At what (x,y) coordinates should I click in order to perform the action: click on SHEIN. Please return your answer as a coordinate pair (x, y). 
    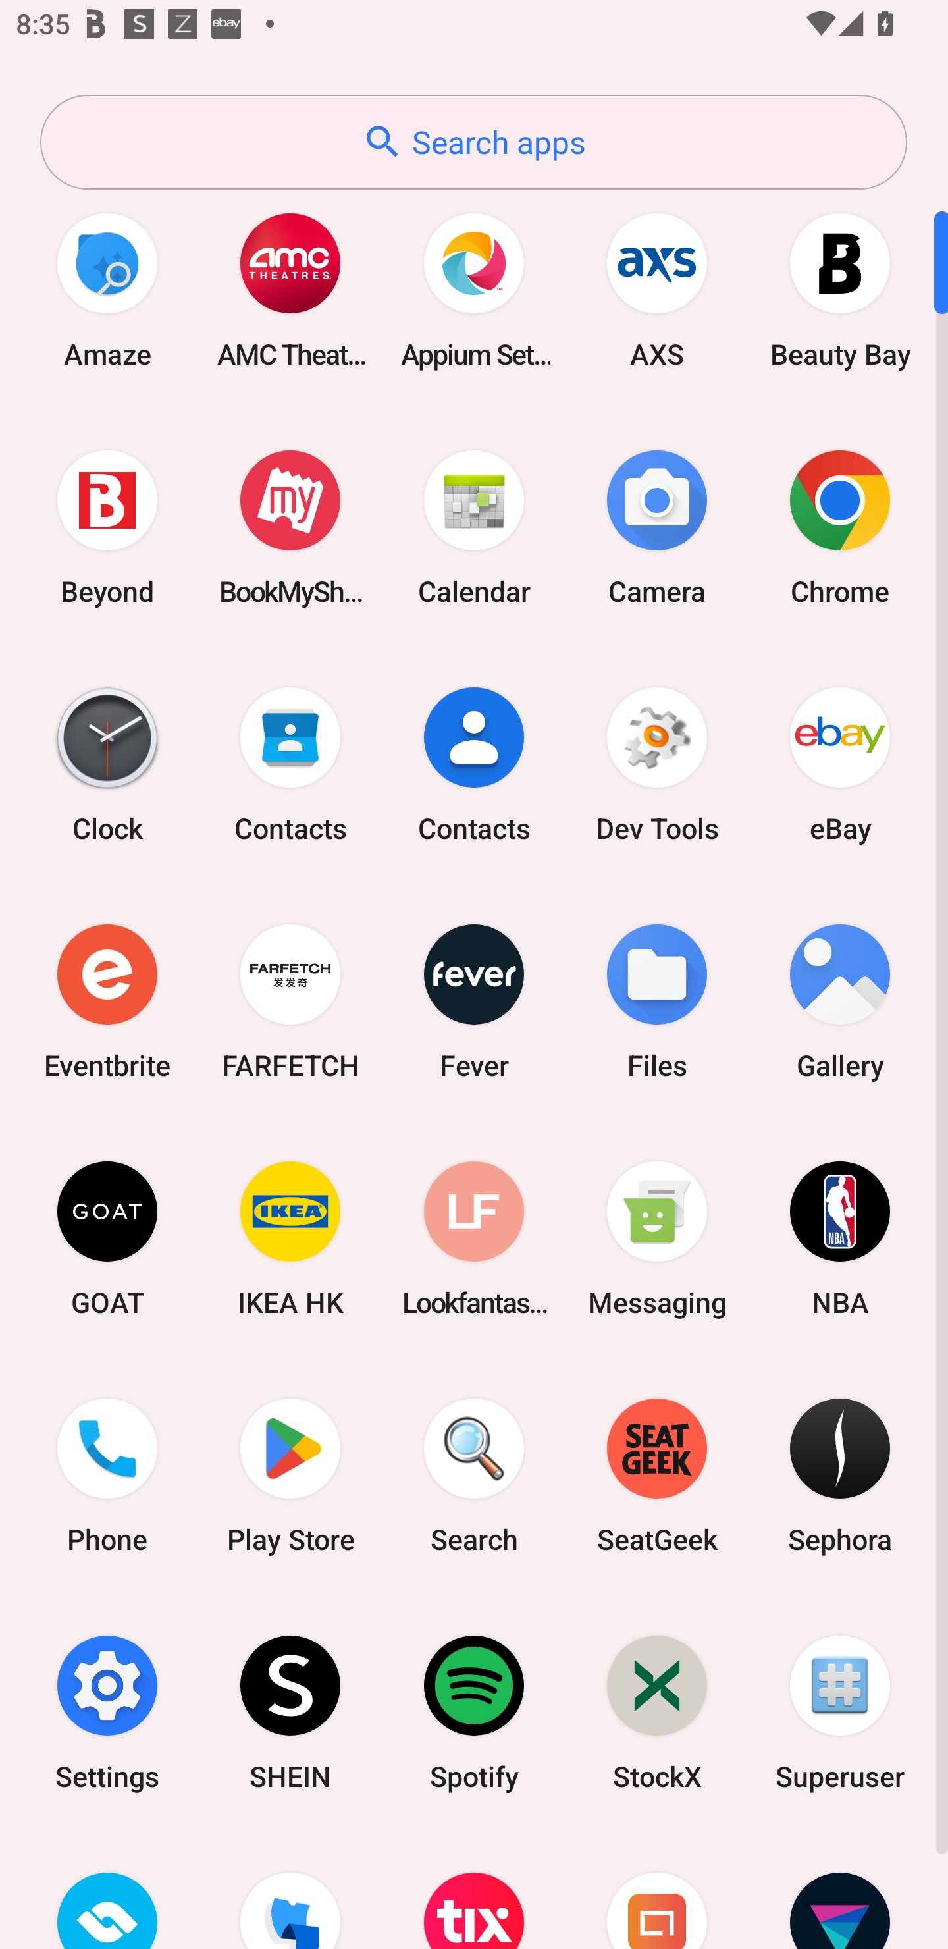
    Looking at the image, I should click on (290, 1713).